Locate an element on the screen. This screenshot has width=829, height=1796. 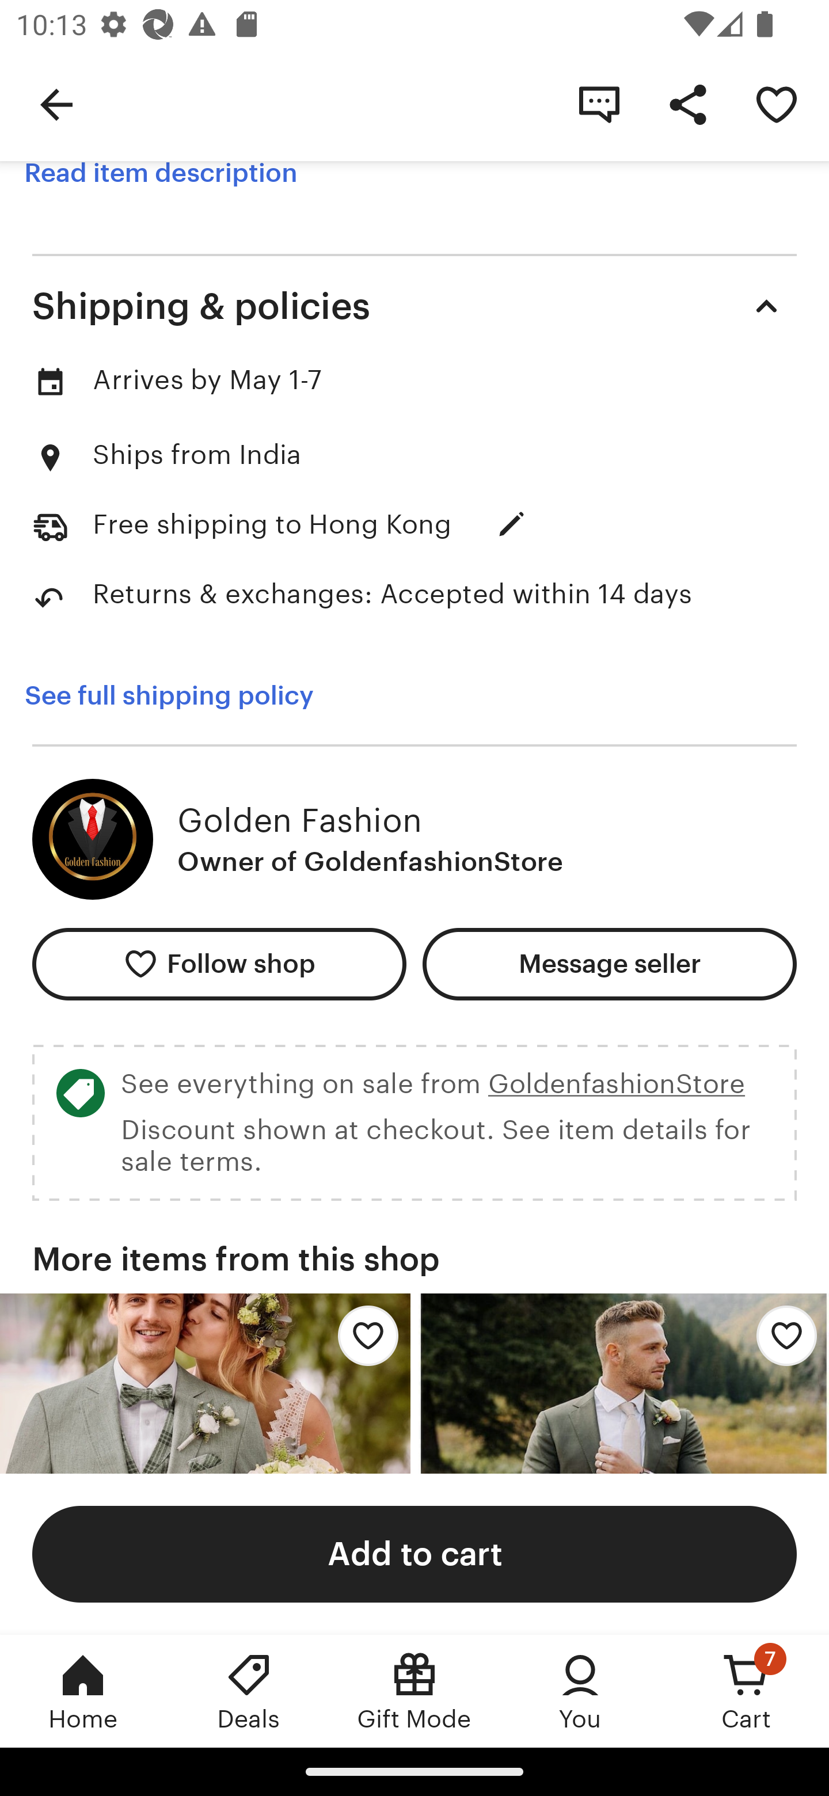
Add to cart is located at coordinates (414, 1553).